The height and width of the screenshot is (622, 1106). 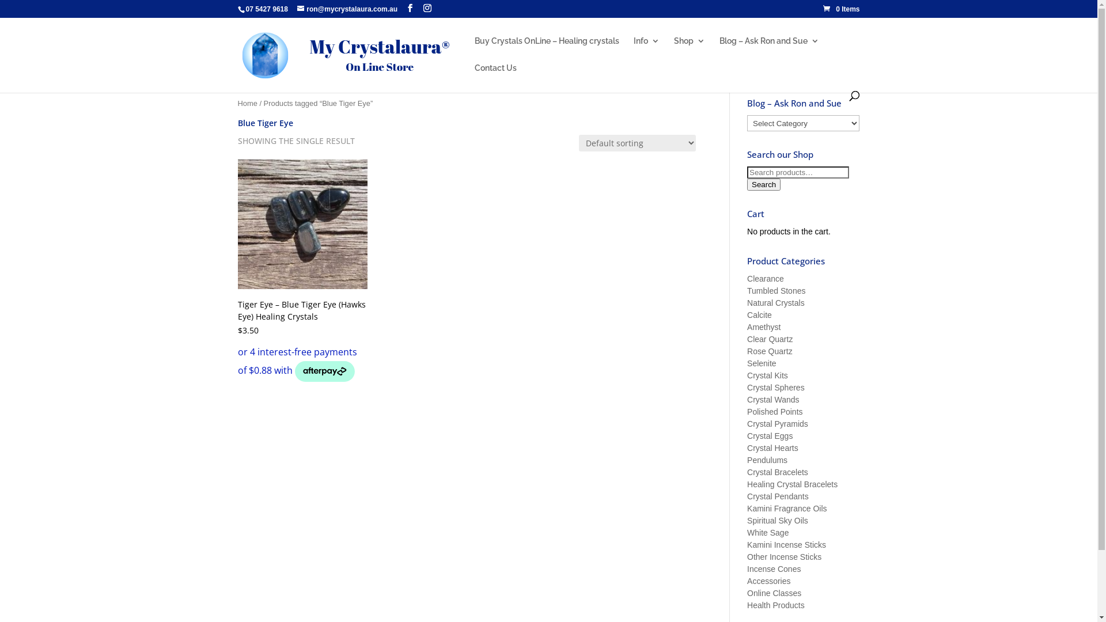 What do you see at coordinates (770, 436) in the screenshot?
I see `Crystal Eggs` at bounding box center [770, 436].